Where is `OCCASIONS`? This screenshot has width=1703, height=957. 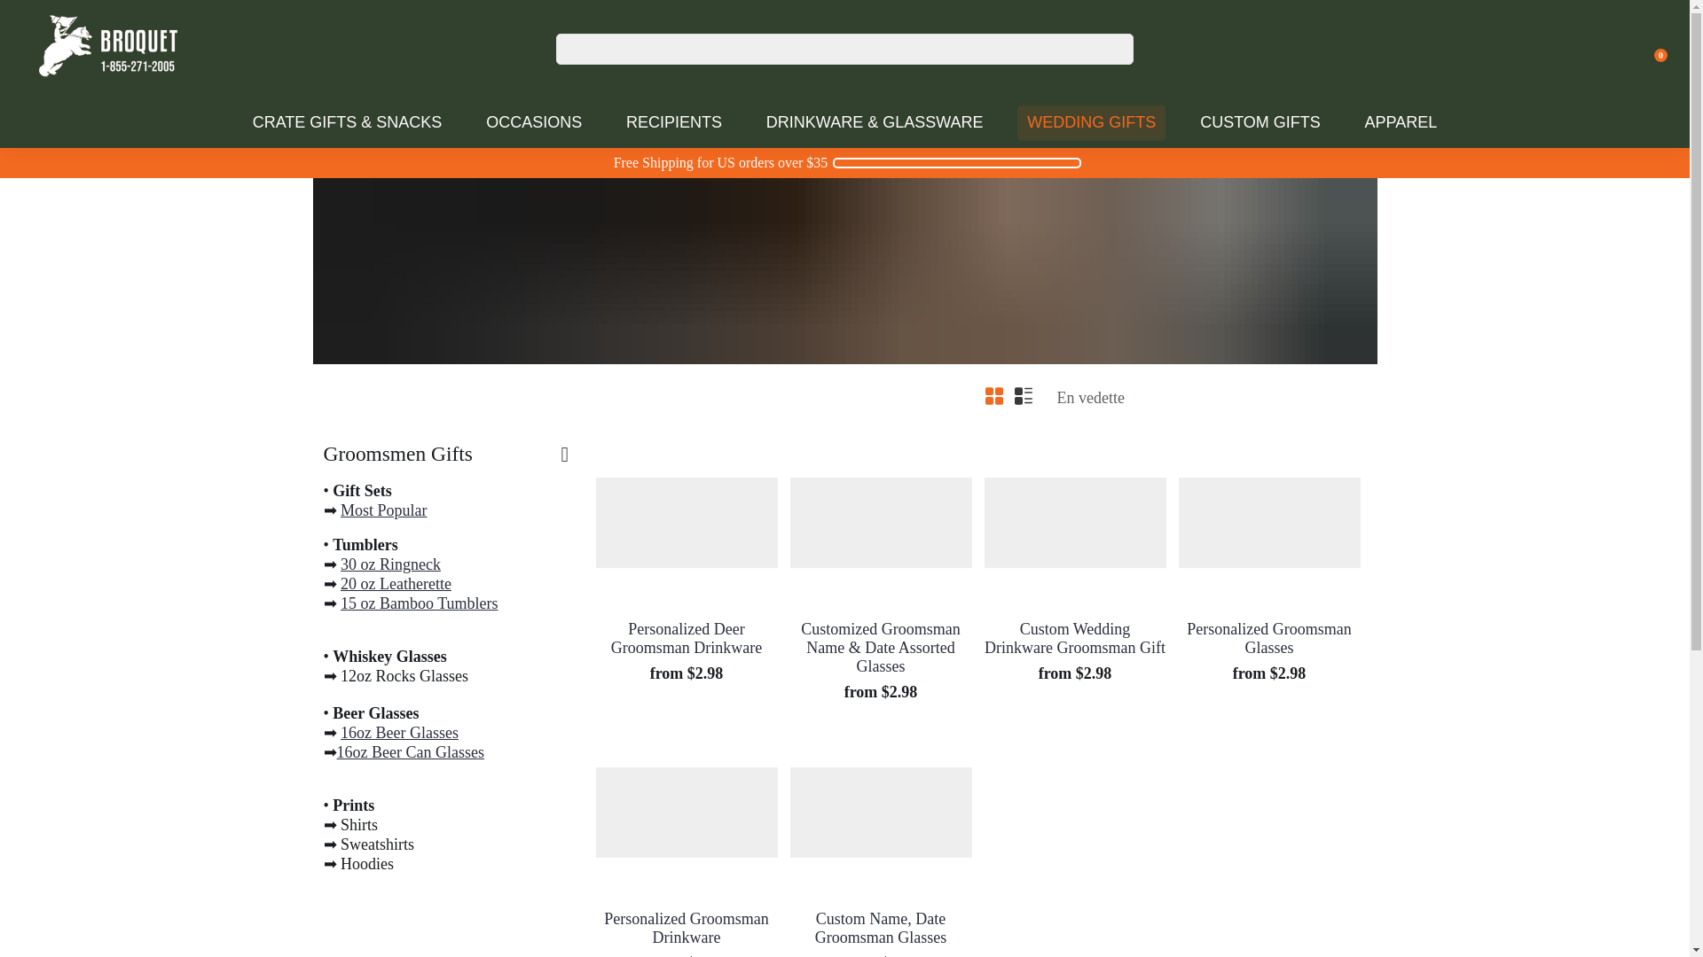
OCCASIONS is located at coordinates (534, 123).